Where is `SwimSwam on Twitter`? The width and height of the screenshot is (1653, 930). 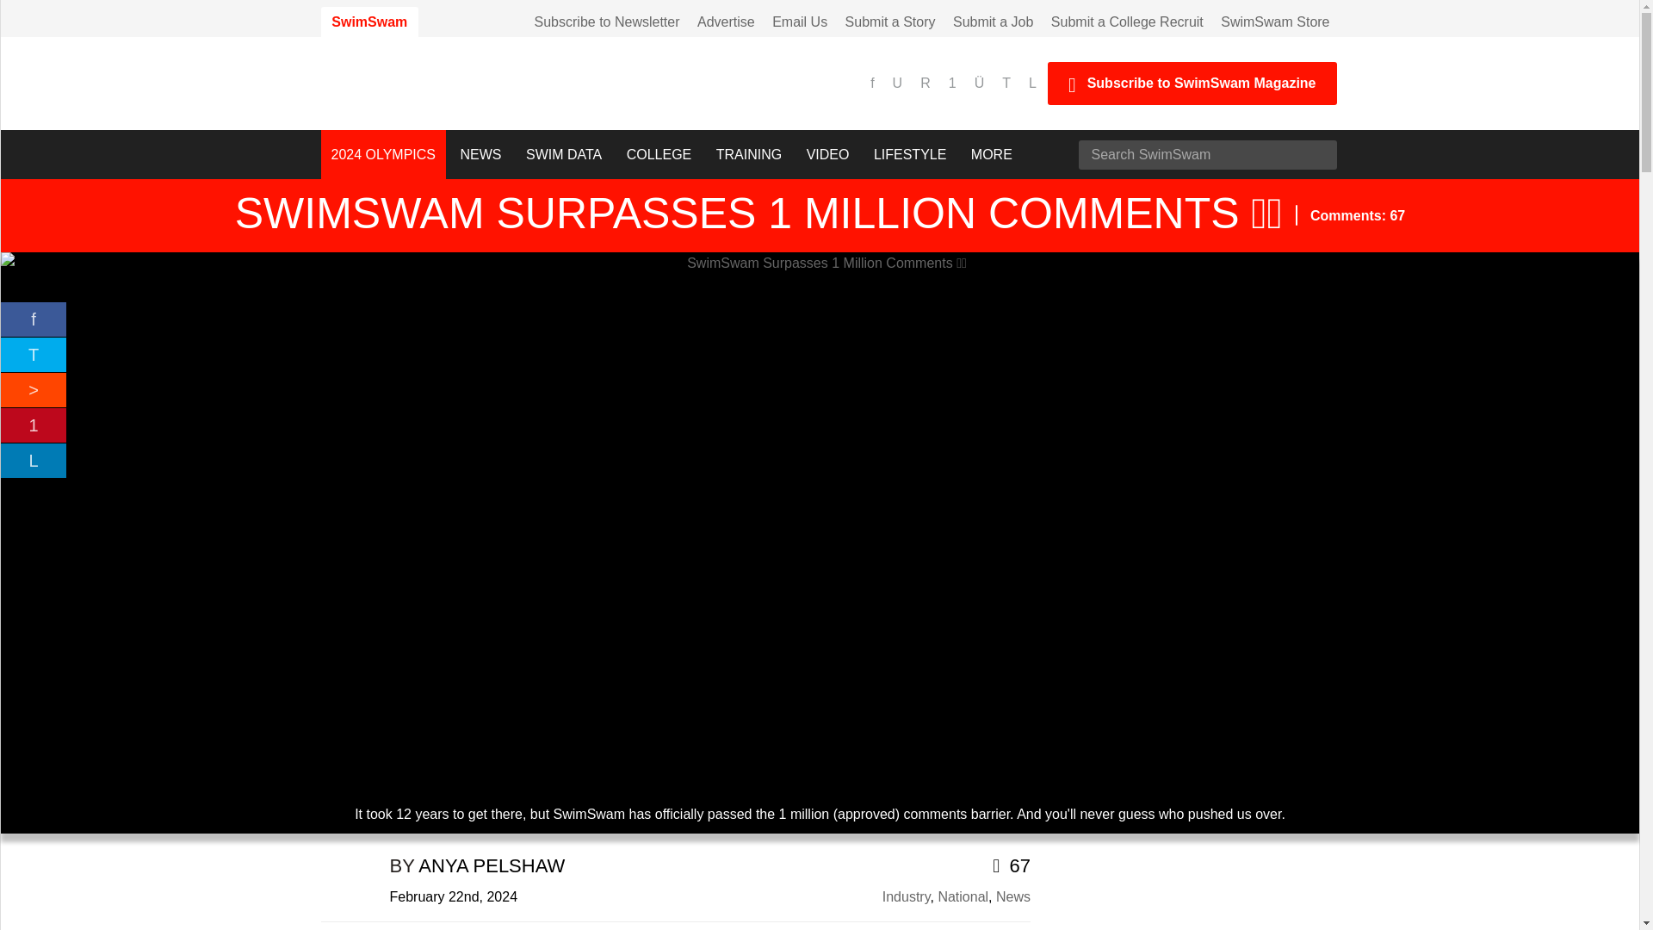
SwimSwam on Twitter is located at coordinates (1007, 83).